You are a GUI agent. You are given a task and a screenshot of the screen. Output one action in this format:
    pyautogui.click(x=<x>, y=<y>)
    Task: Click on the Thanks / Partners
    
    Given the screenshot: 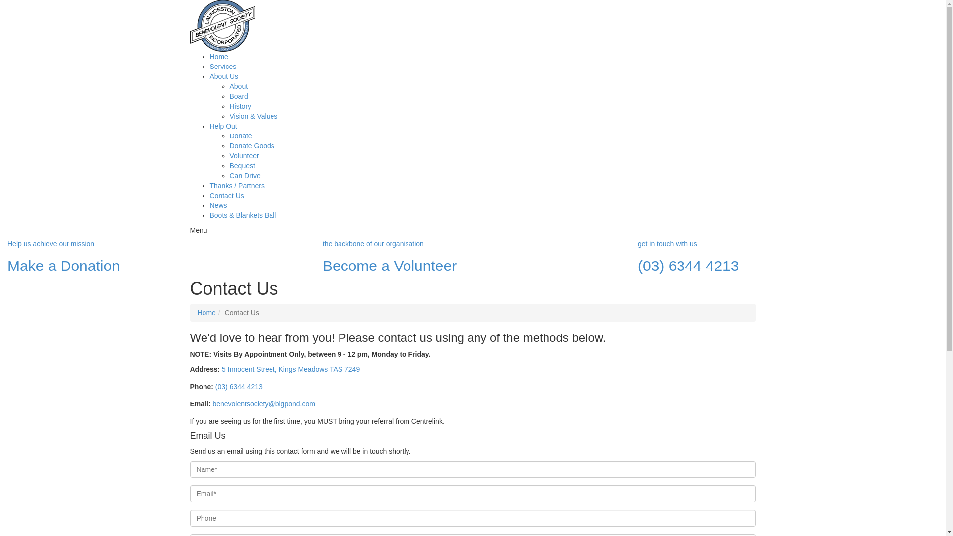 What is the action you would take?
    pyautogui.click(x=237, y=186)
    